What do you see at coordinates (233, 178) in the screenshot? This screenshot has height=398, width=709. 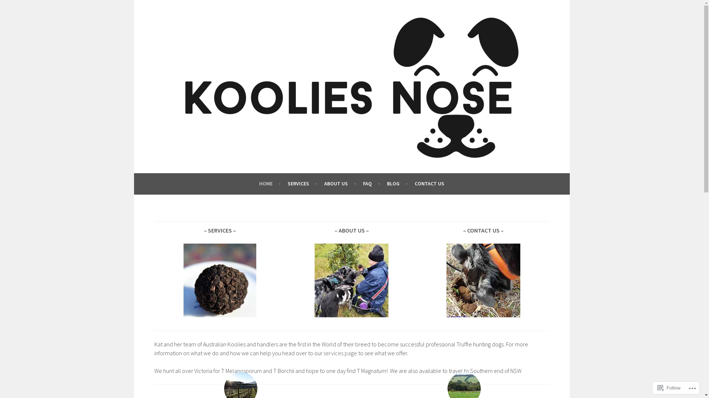 I see `KOOLIES NOSE TRUFFLE DOGS` at bounding box center [233, 178].